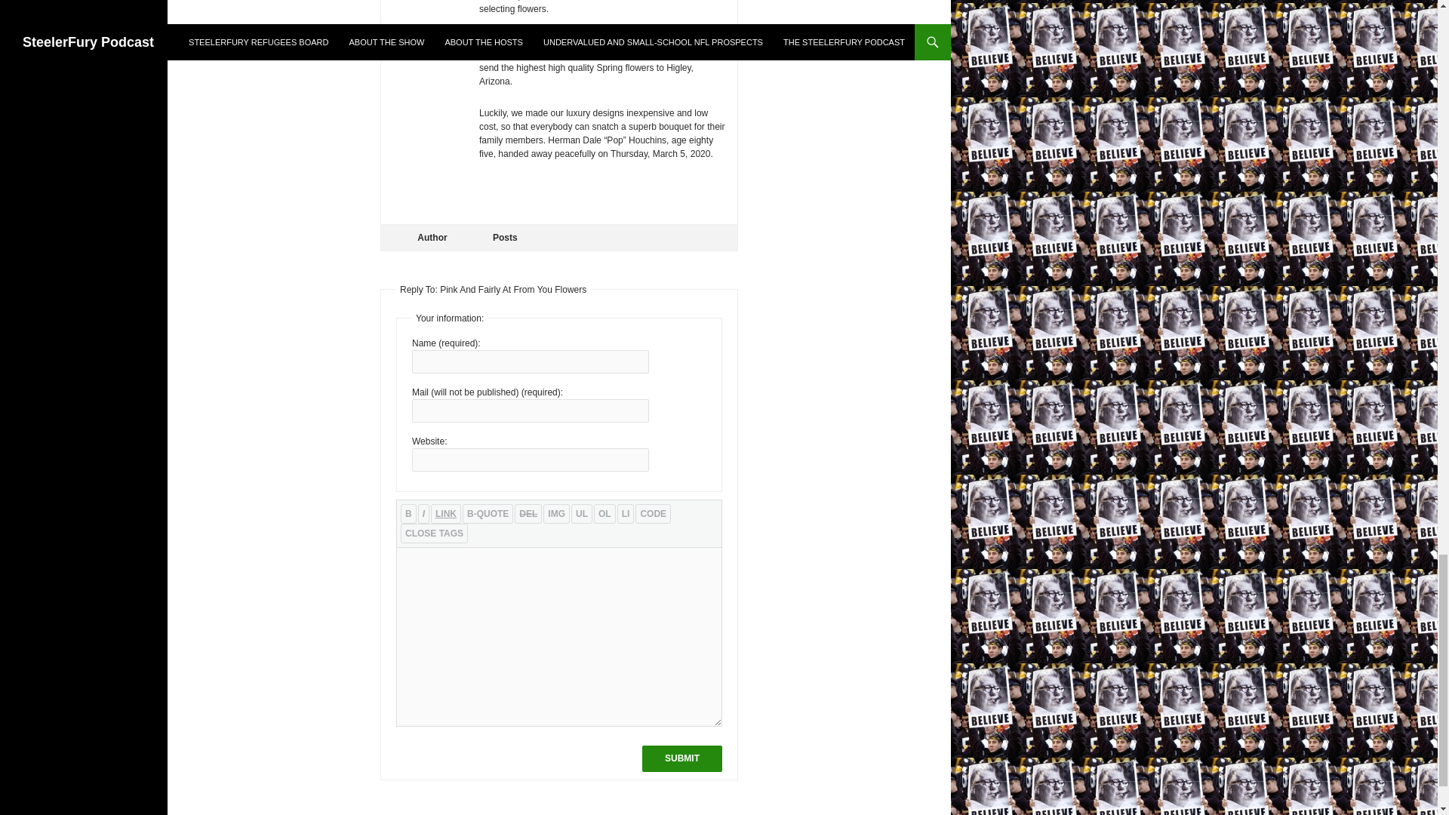 This screenshot has height=815, width=1449. Describe the element at coordinates (528, 514) in the screenshot. I see `del` at that location.